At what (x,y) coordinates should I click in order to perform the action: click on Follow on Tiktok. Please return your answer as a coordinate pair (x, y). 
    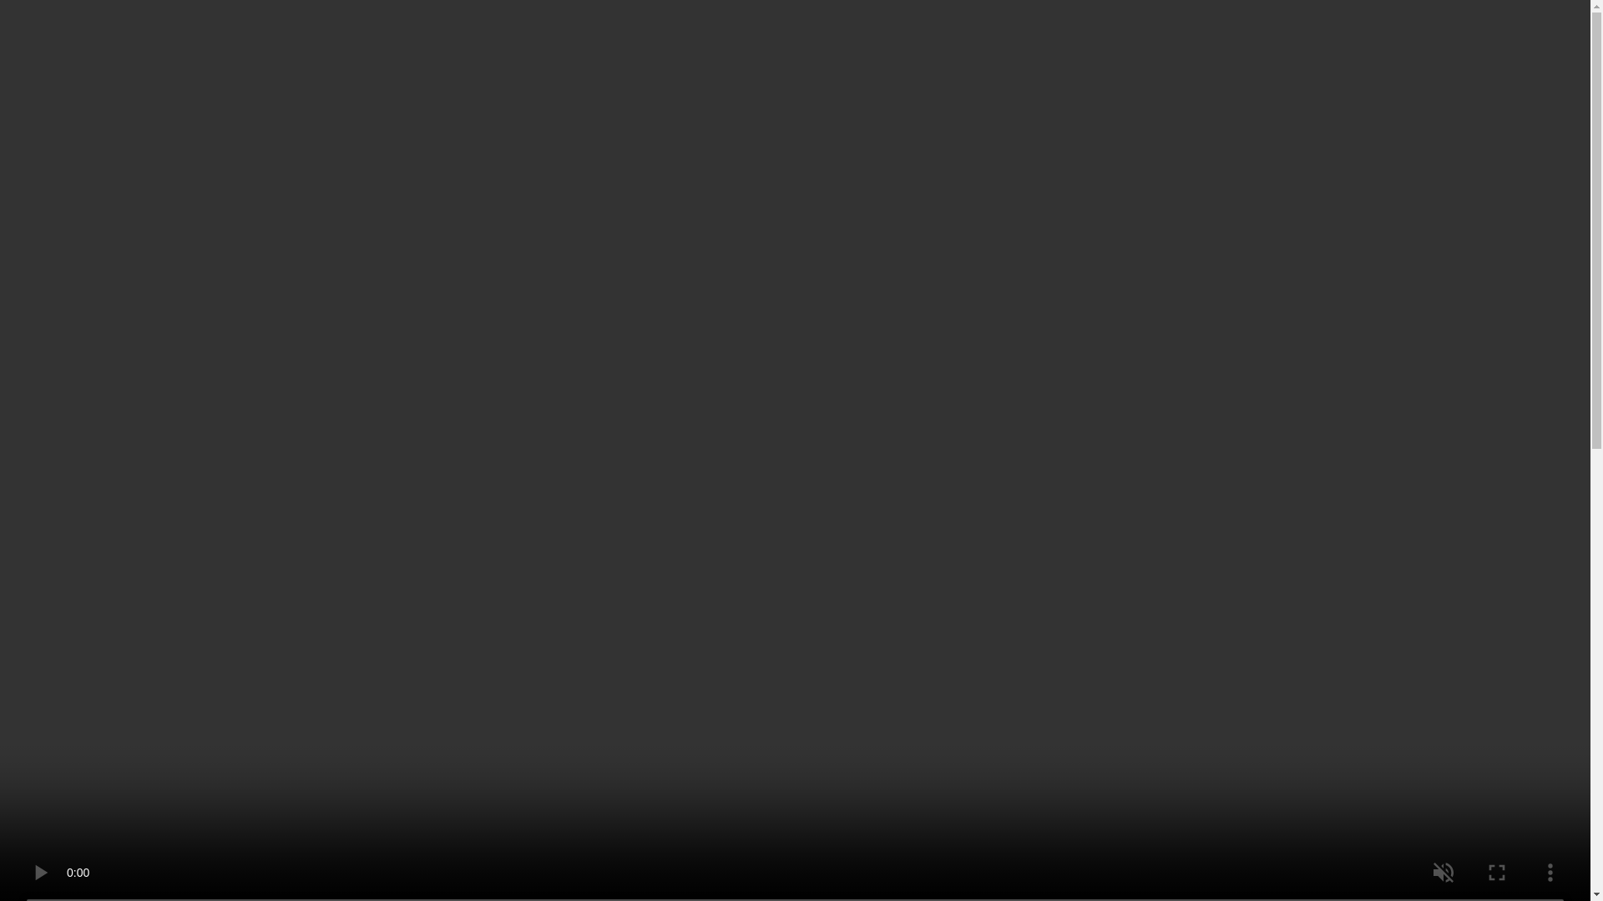
    Looking at the image, I should click on (296, 869).